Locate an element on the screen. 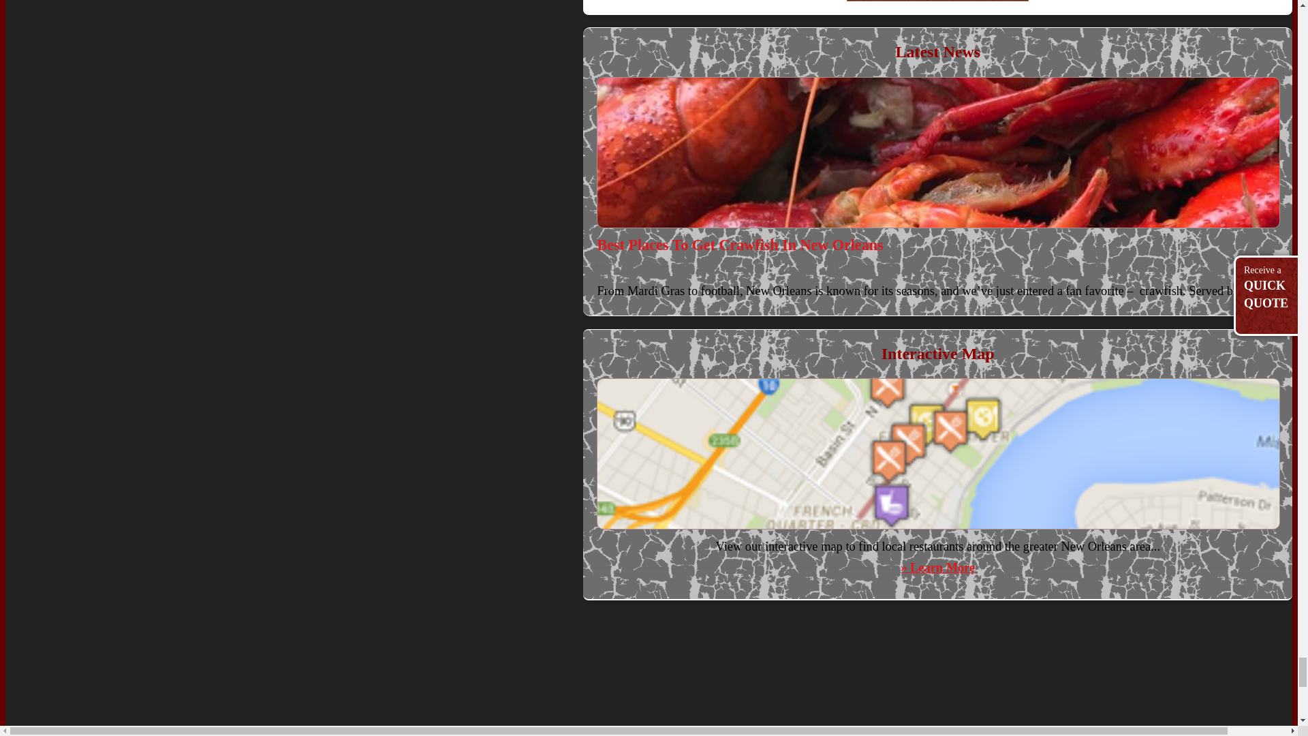 This screenshot has height=736, width=1308. Interactive Map is located at coordinates (937, 354).